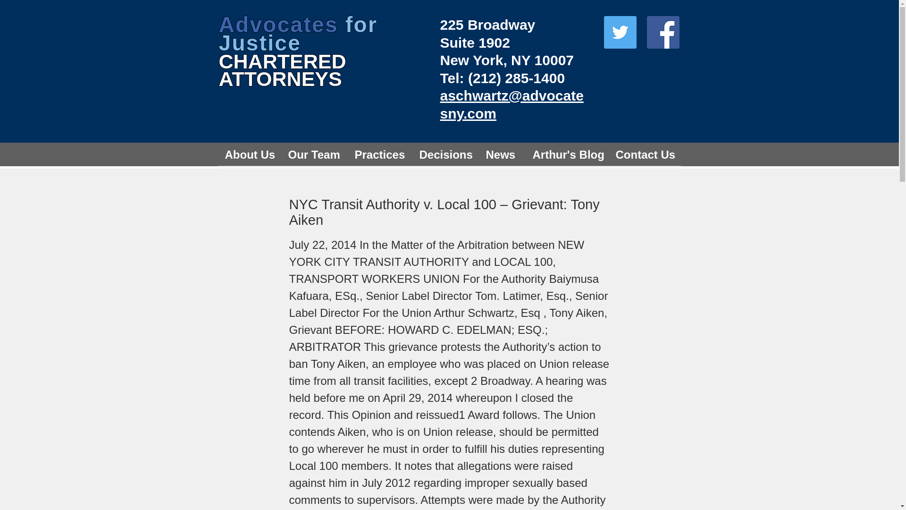 This screenshot has width=906, height=510. Describe the element at coordinates (315, 154) in the screenshot. I see `Our Team` at that location.